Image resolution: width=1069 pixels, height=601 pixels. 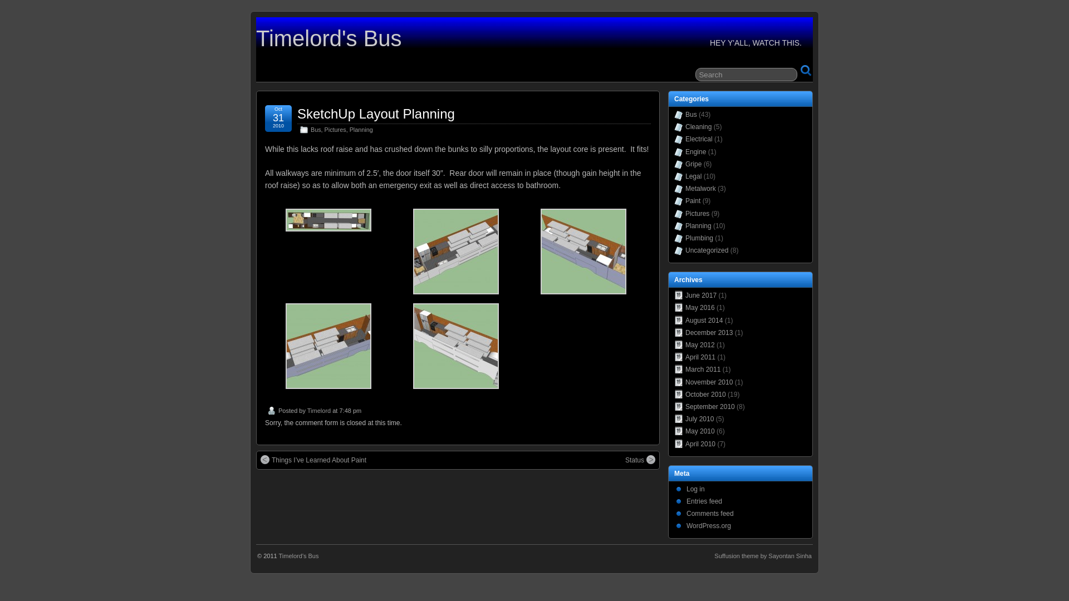 I want to click on Bus, so click(x=692, y=115).